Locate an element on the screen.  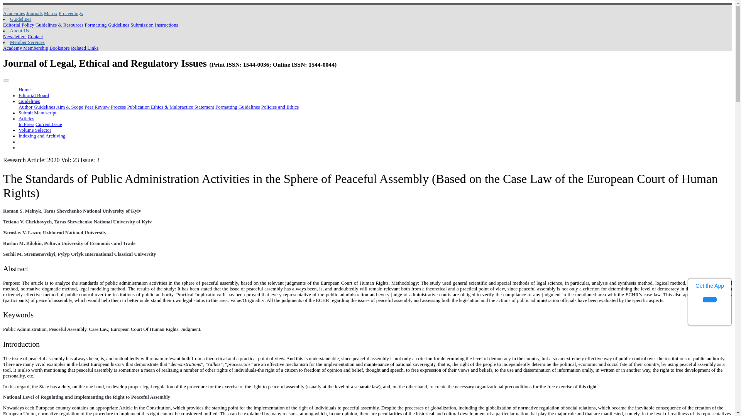
Submit Manuscript is located at coordinates (37, 113).